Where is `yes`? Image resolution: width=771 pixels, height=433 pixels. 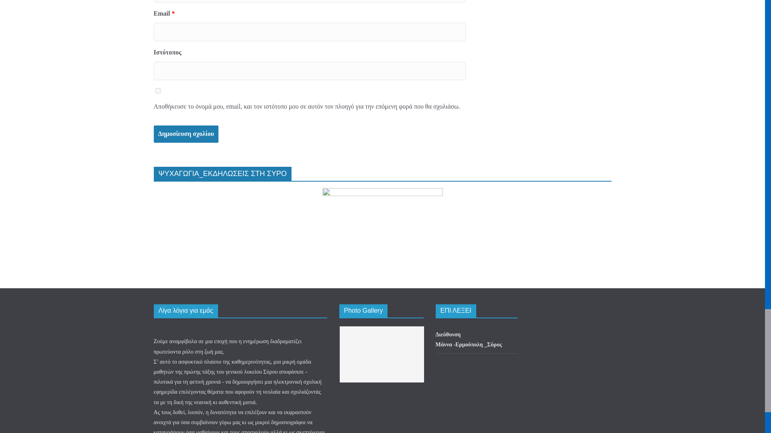
yes is located at coordinates (157, 91).